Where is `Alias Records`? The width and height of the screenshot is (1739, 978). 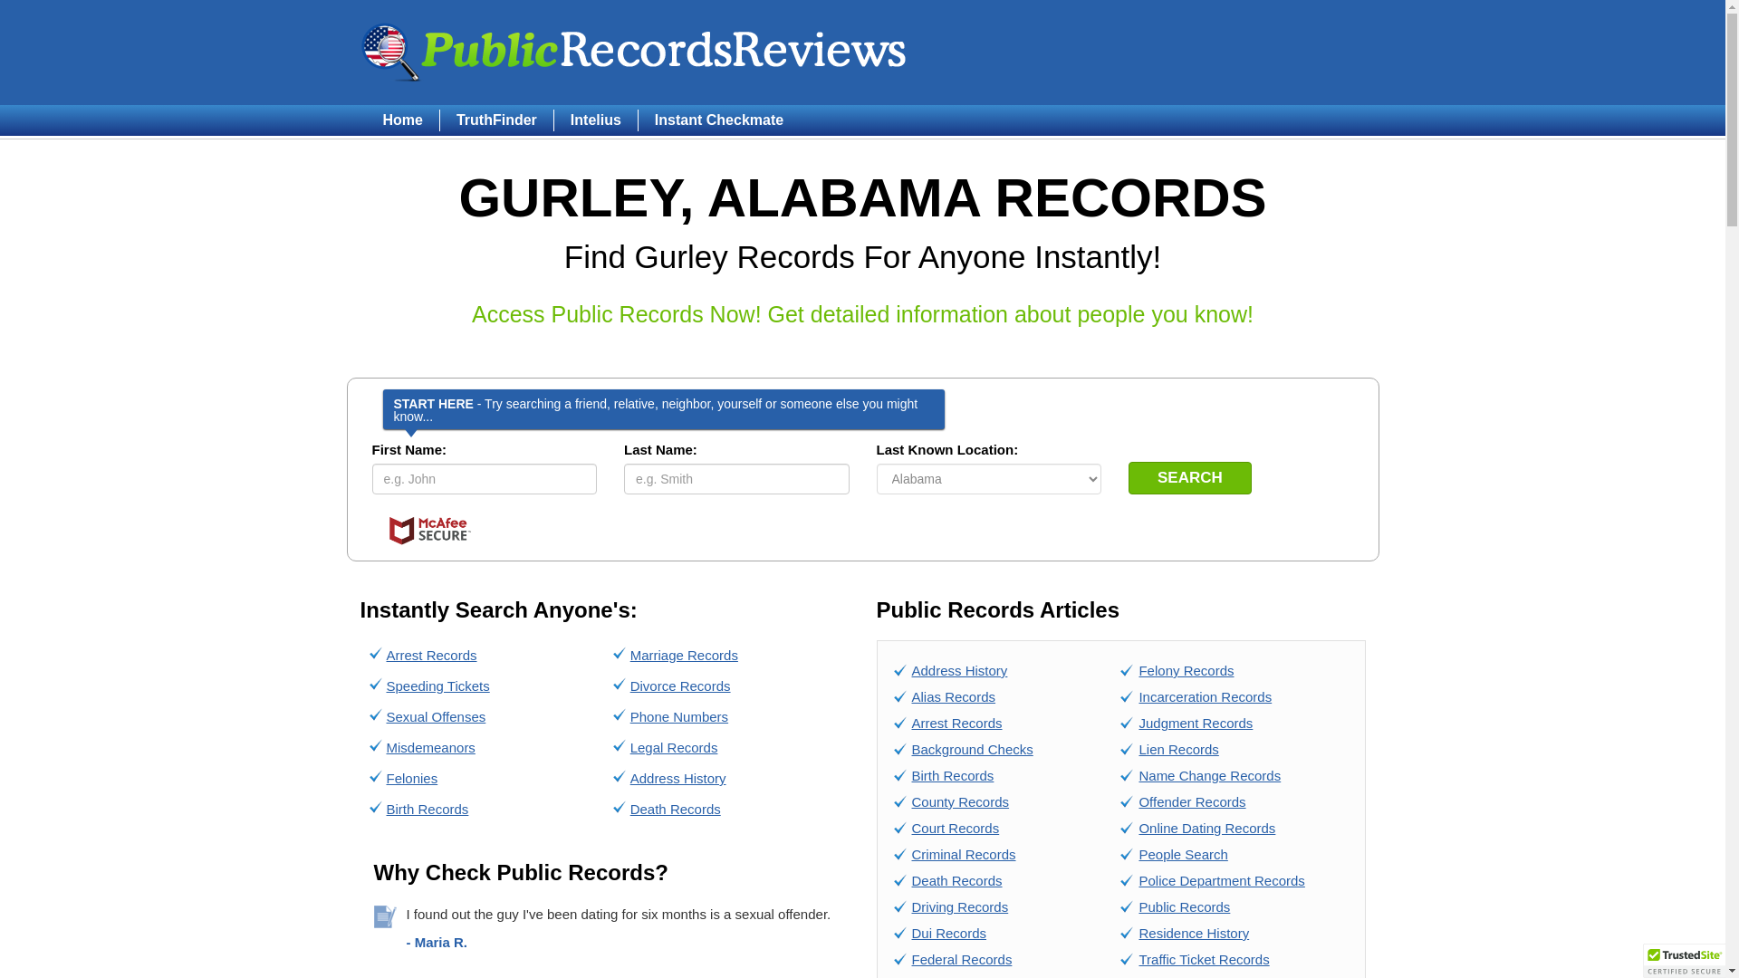
Alias Records is located at coordinates (953, 696).